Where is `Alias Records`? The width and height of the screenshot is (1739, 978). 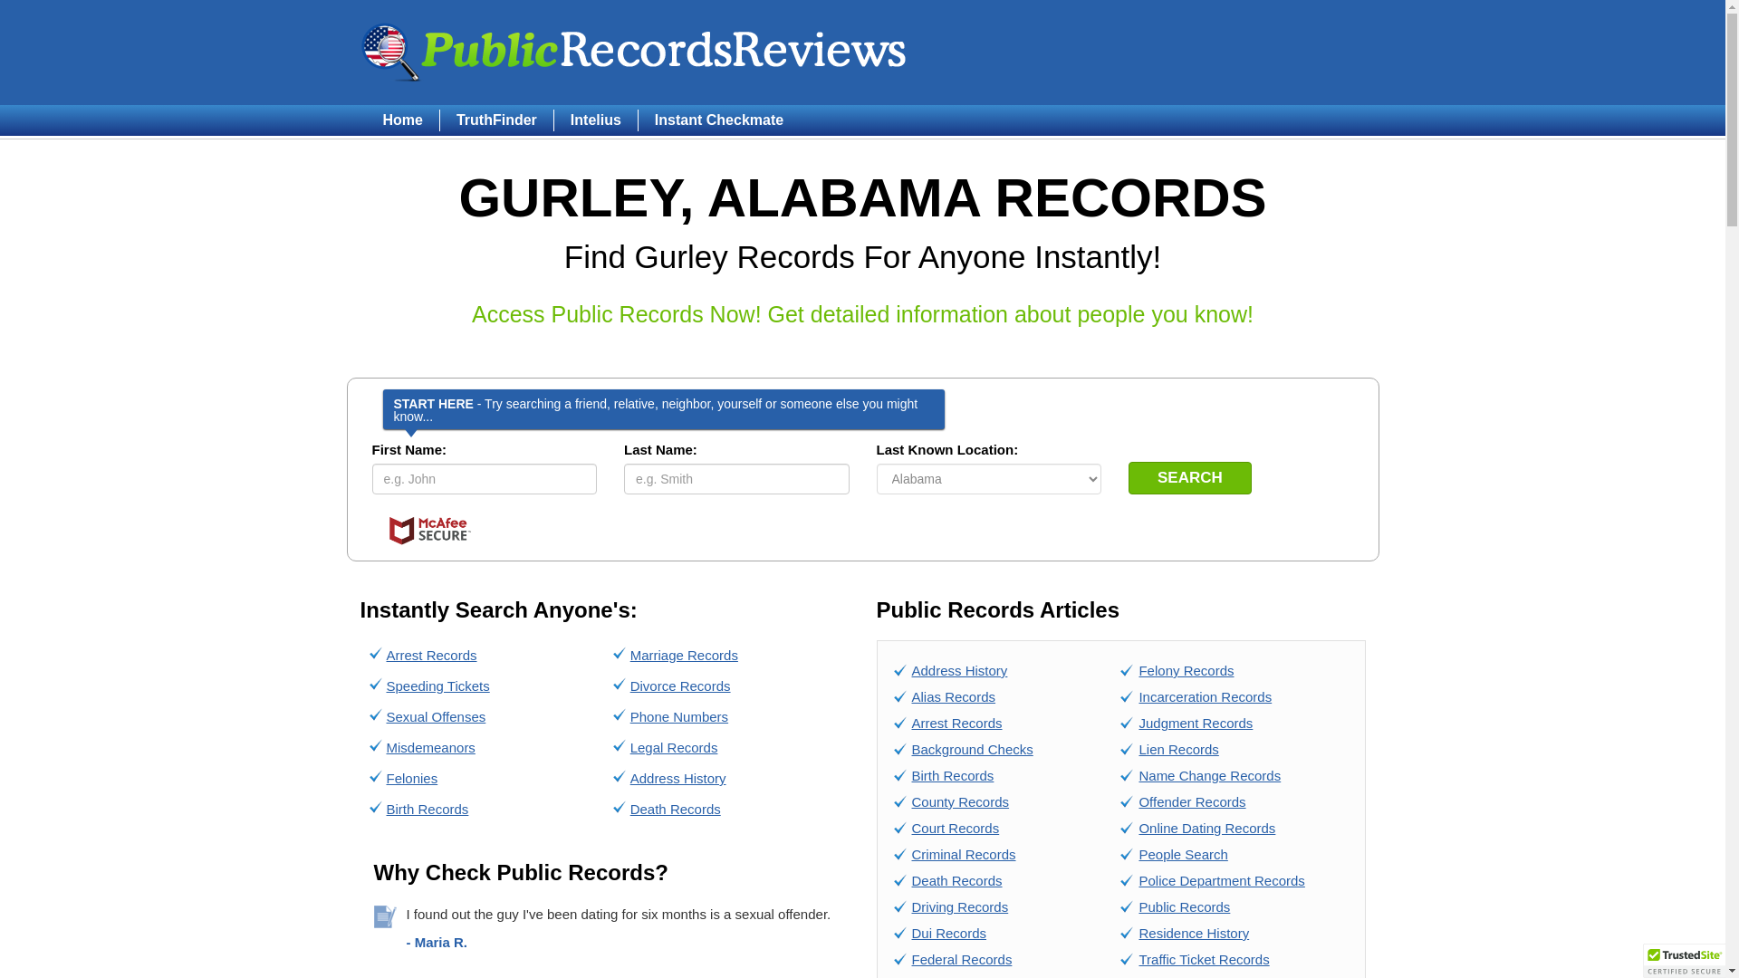
Alias Records is located at coordinates (953, 696).